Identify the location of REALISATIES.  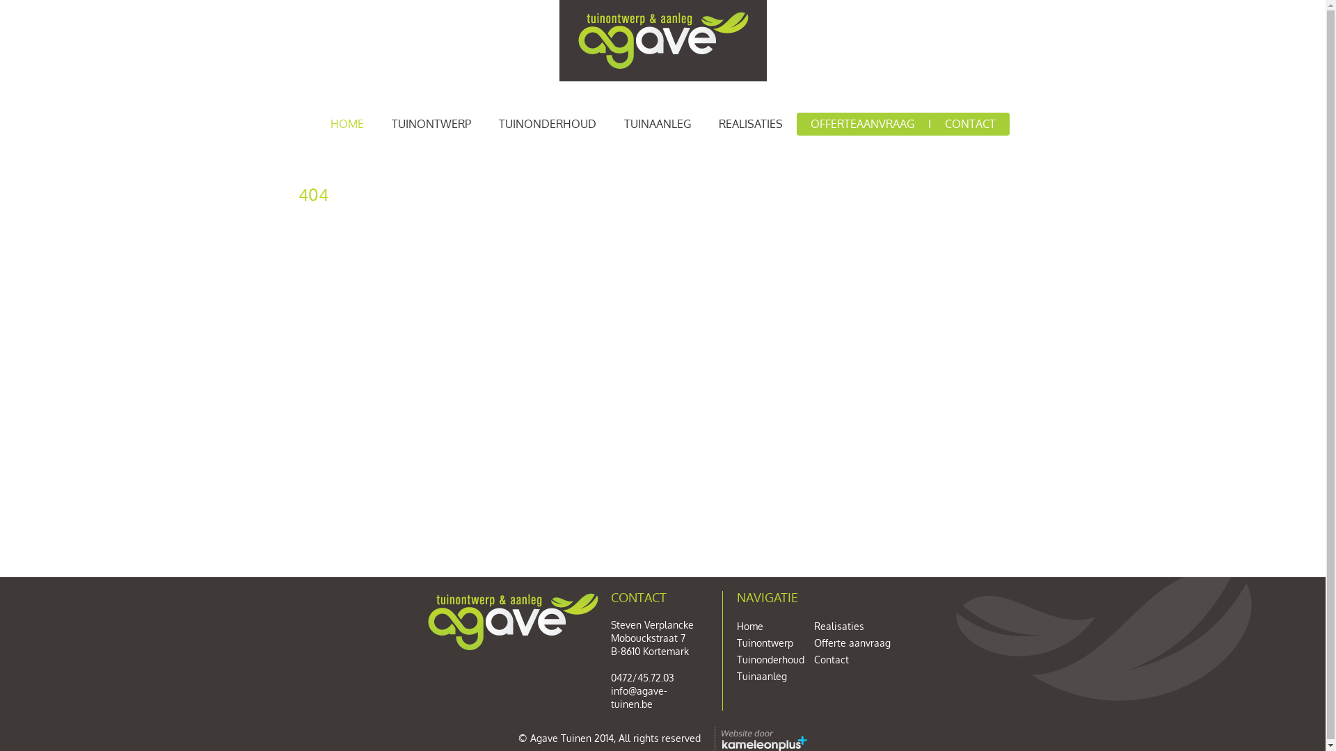
(750, 124).